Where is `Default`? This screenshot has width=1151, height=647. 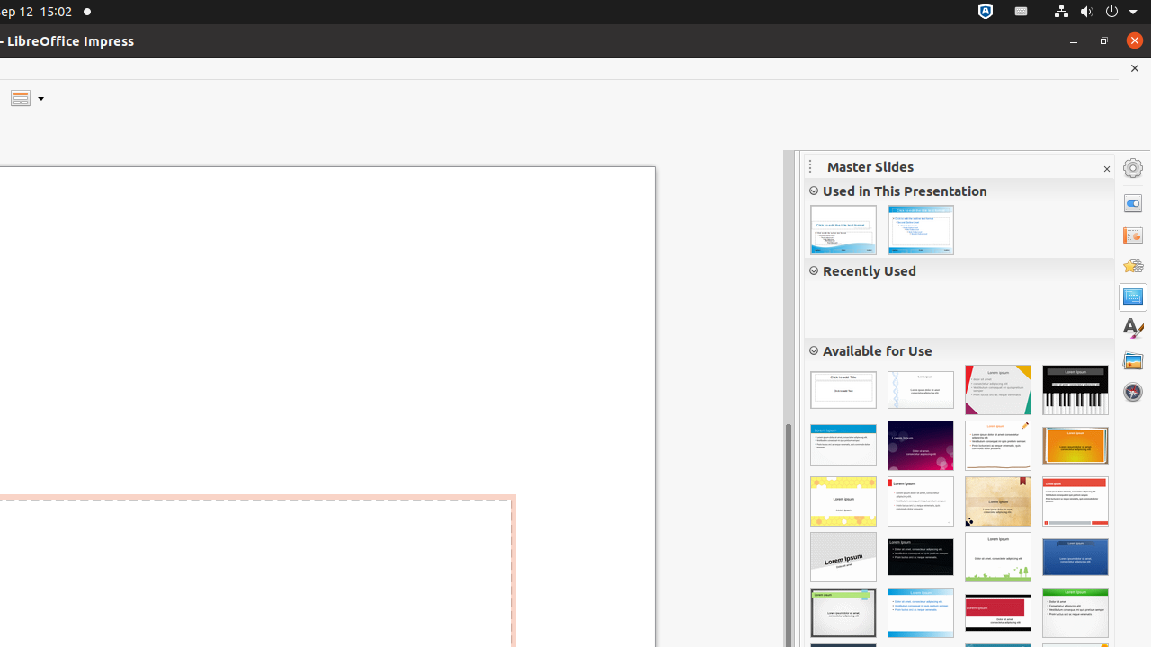
Default is located at coordinates (843, 390).